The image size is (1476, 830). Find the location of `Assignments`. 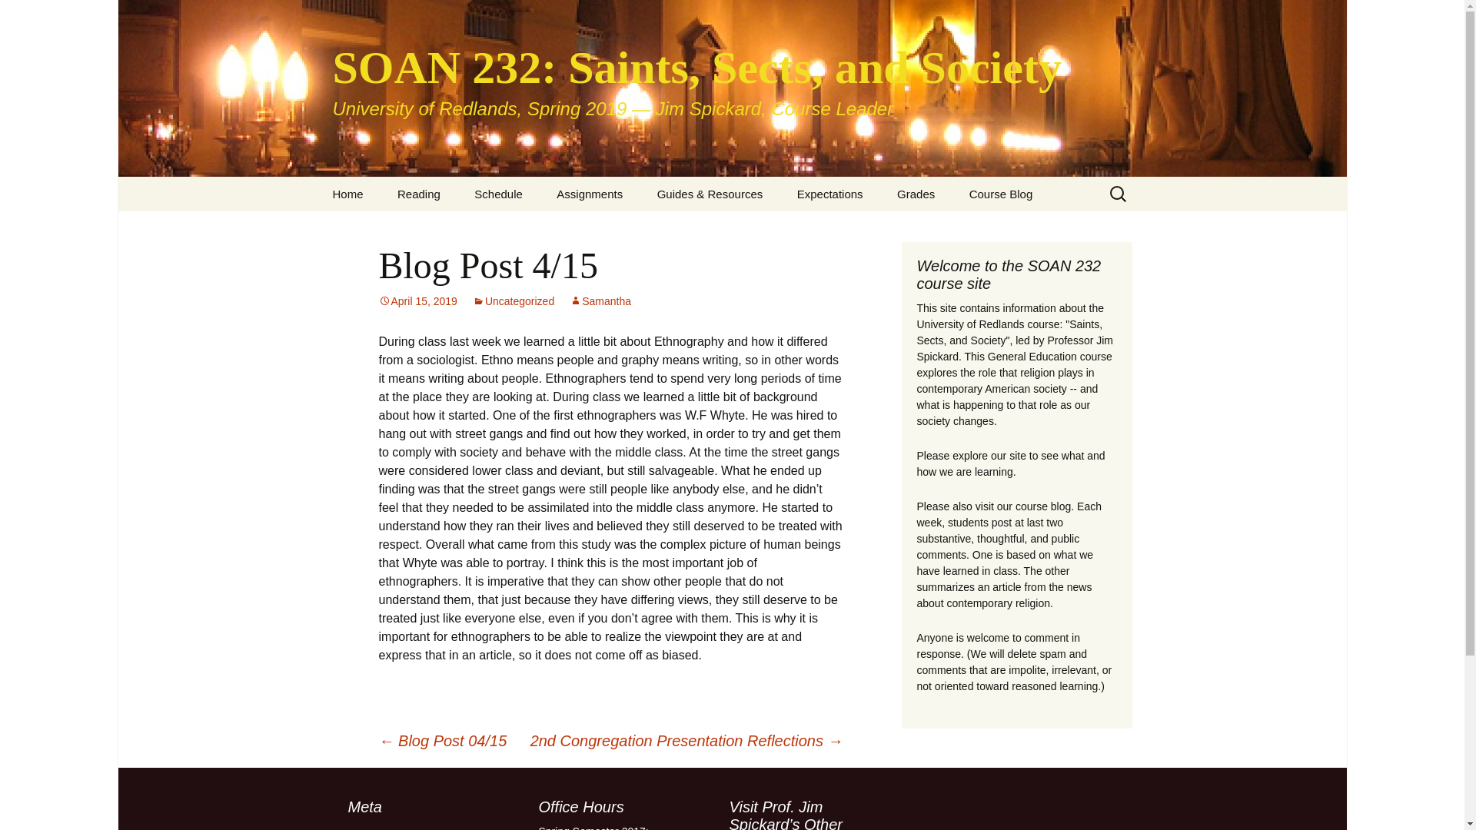

Assignments is located at coordinates (589, 194).